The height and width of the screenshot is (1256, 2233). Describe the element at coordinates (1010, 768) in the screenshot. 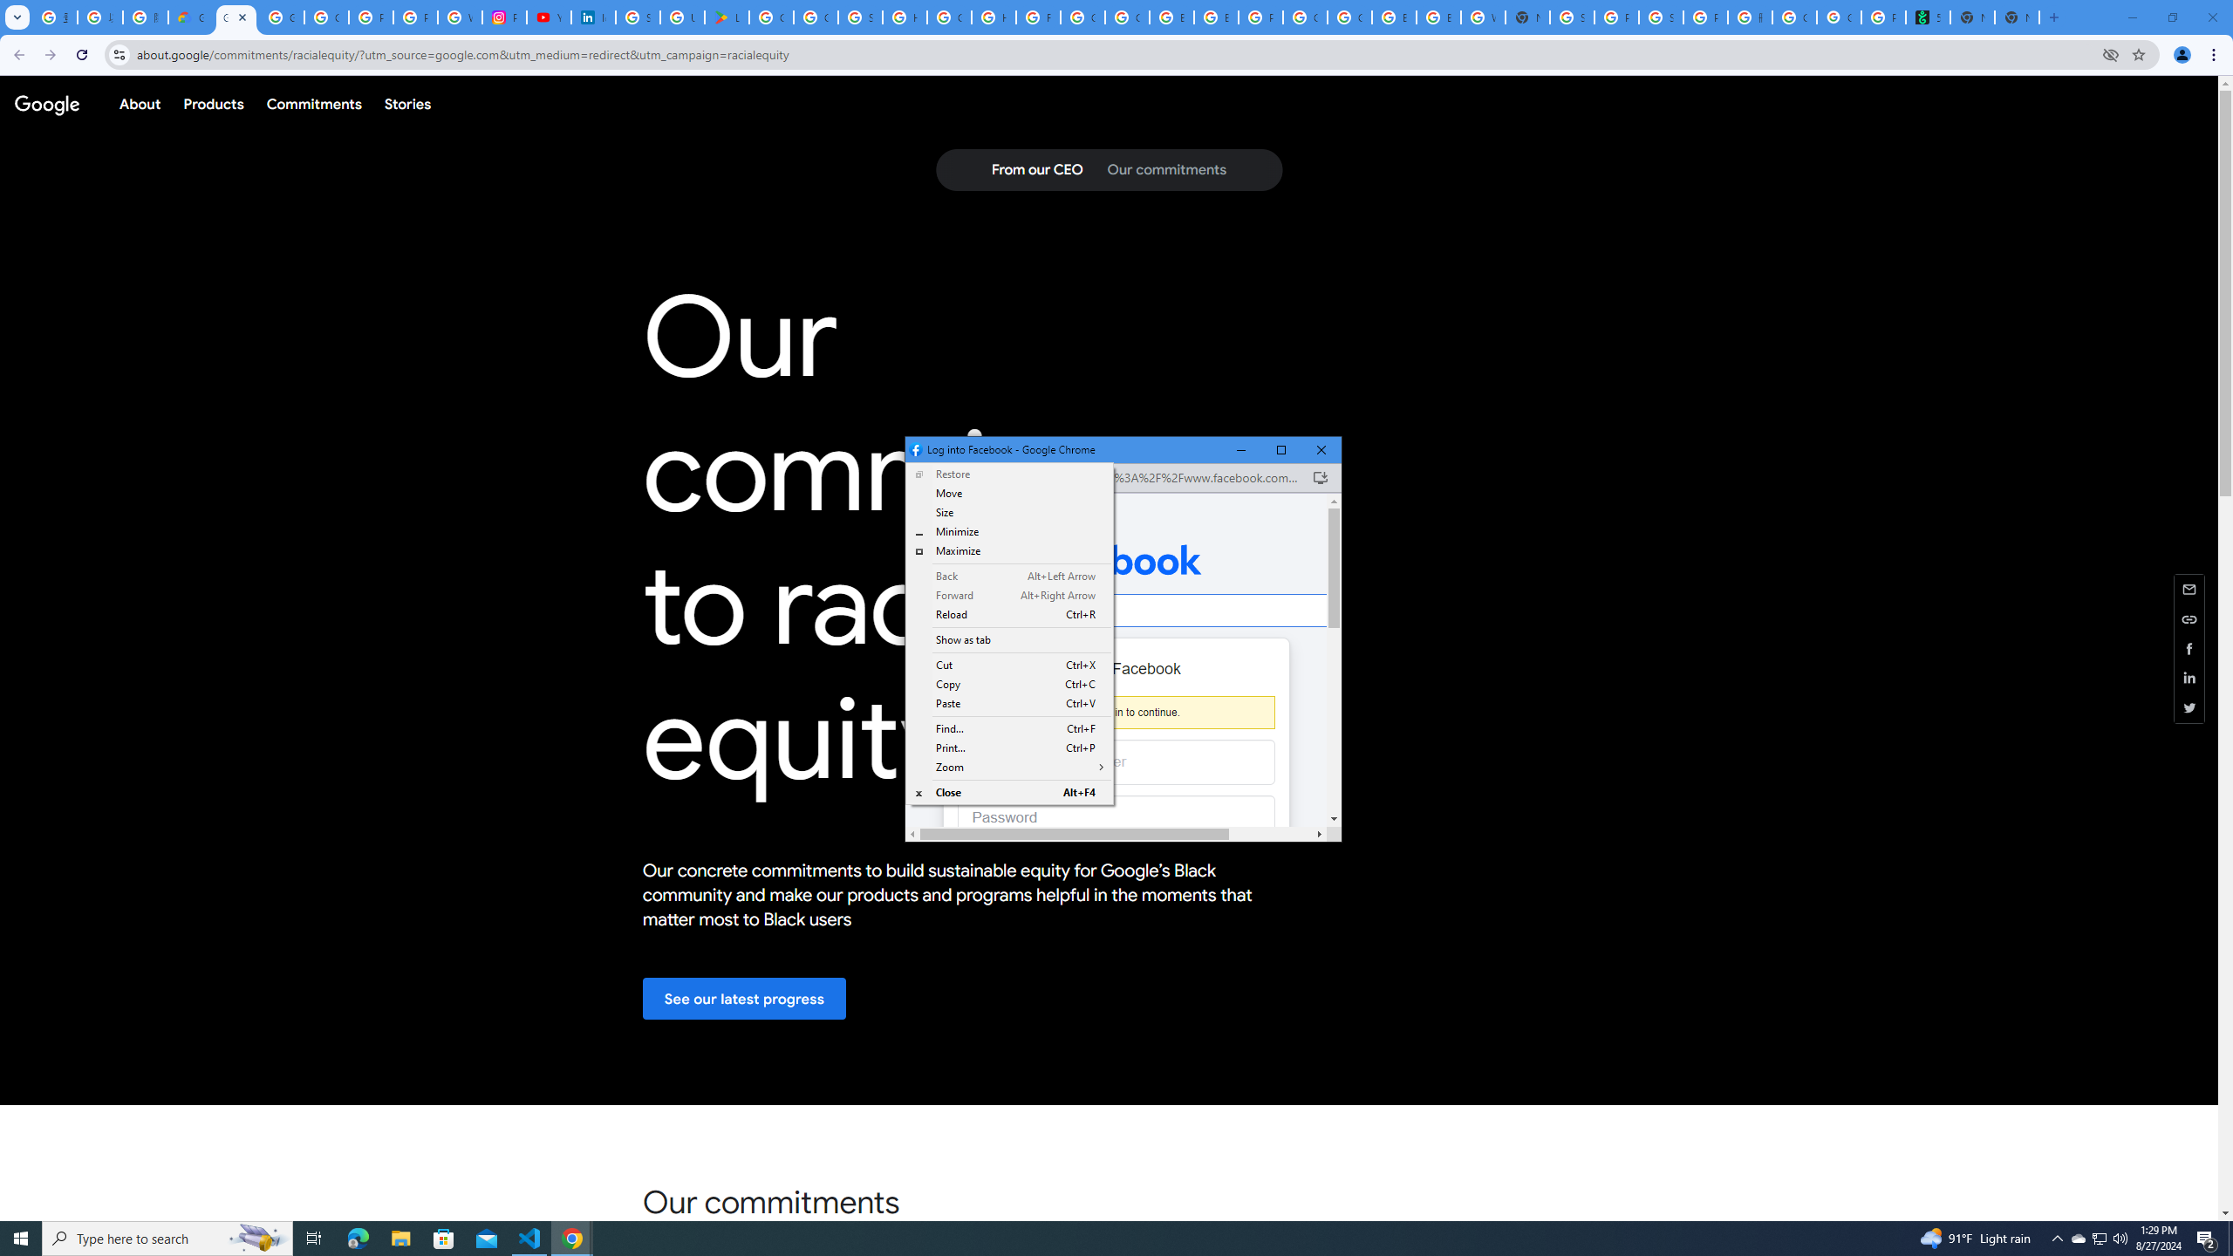

I see `Zoom` at that location.